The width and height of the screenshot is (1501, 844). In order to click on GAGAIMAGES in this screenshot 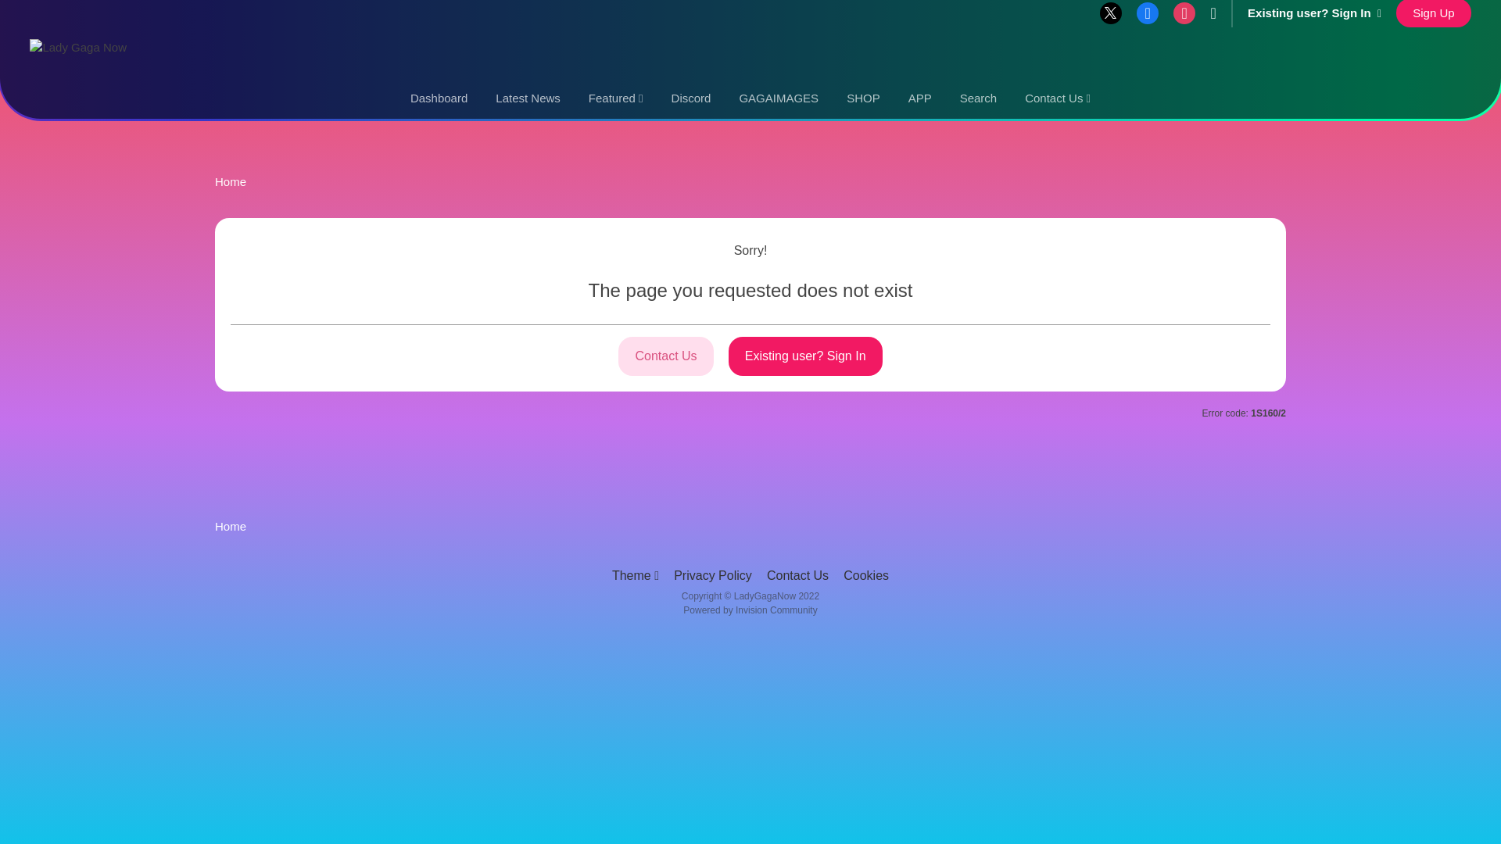, I will do `click(779, 98)`.